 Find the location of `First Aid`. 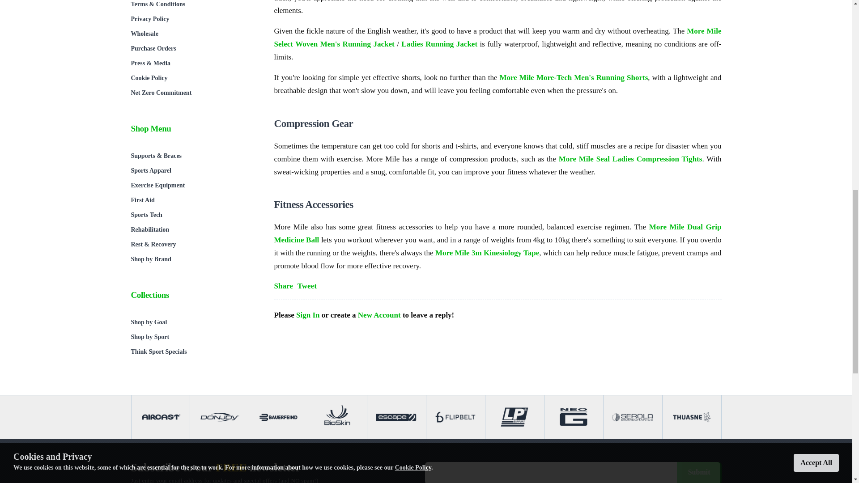

First Aid is located at coordinates (193, 200).